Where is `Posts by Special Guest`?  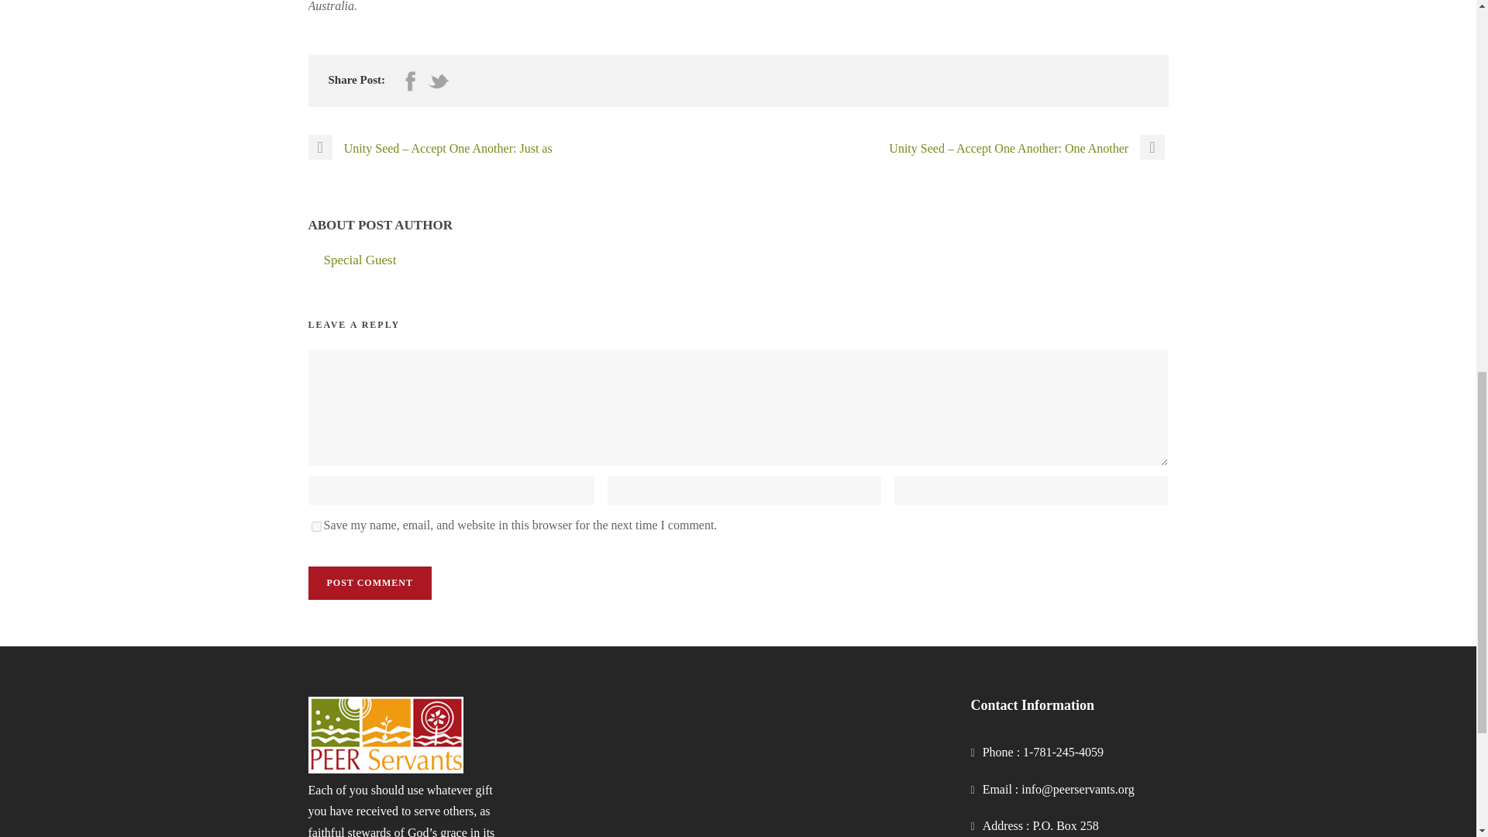 Posts by Special Guest is located at coordinates (360, 260).